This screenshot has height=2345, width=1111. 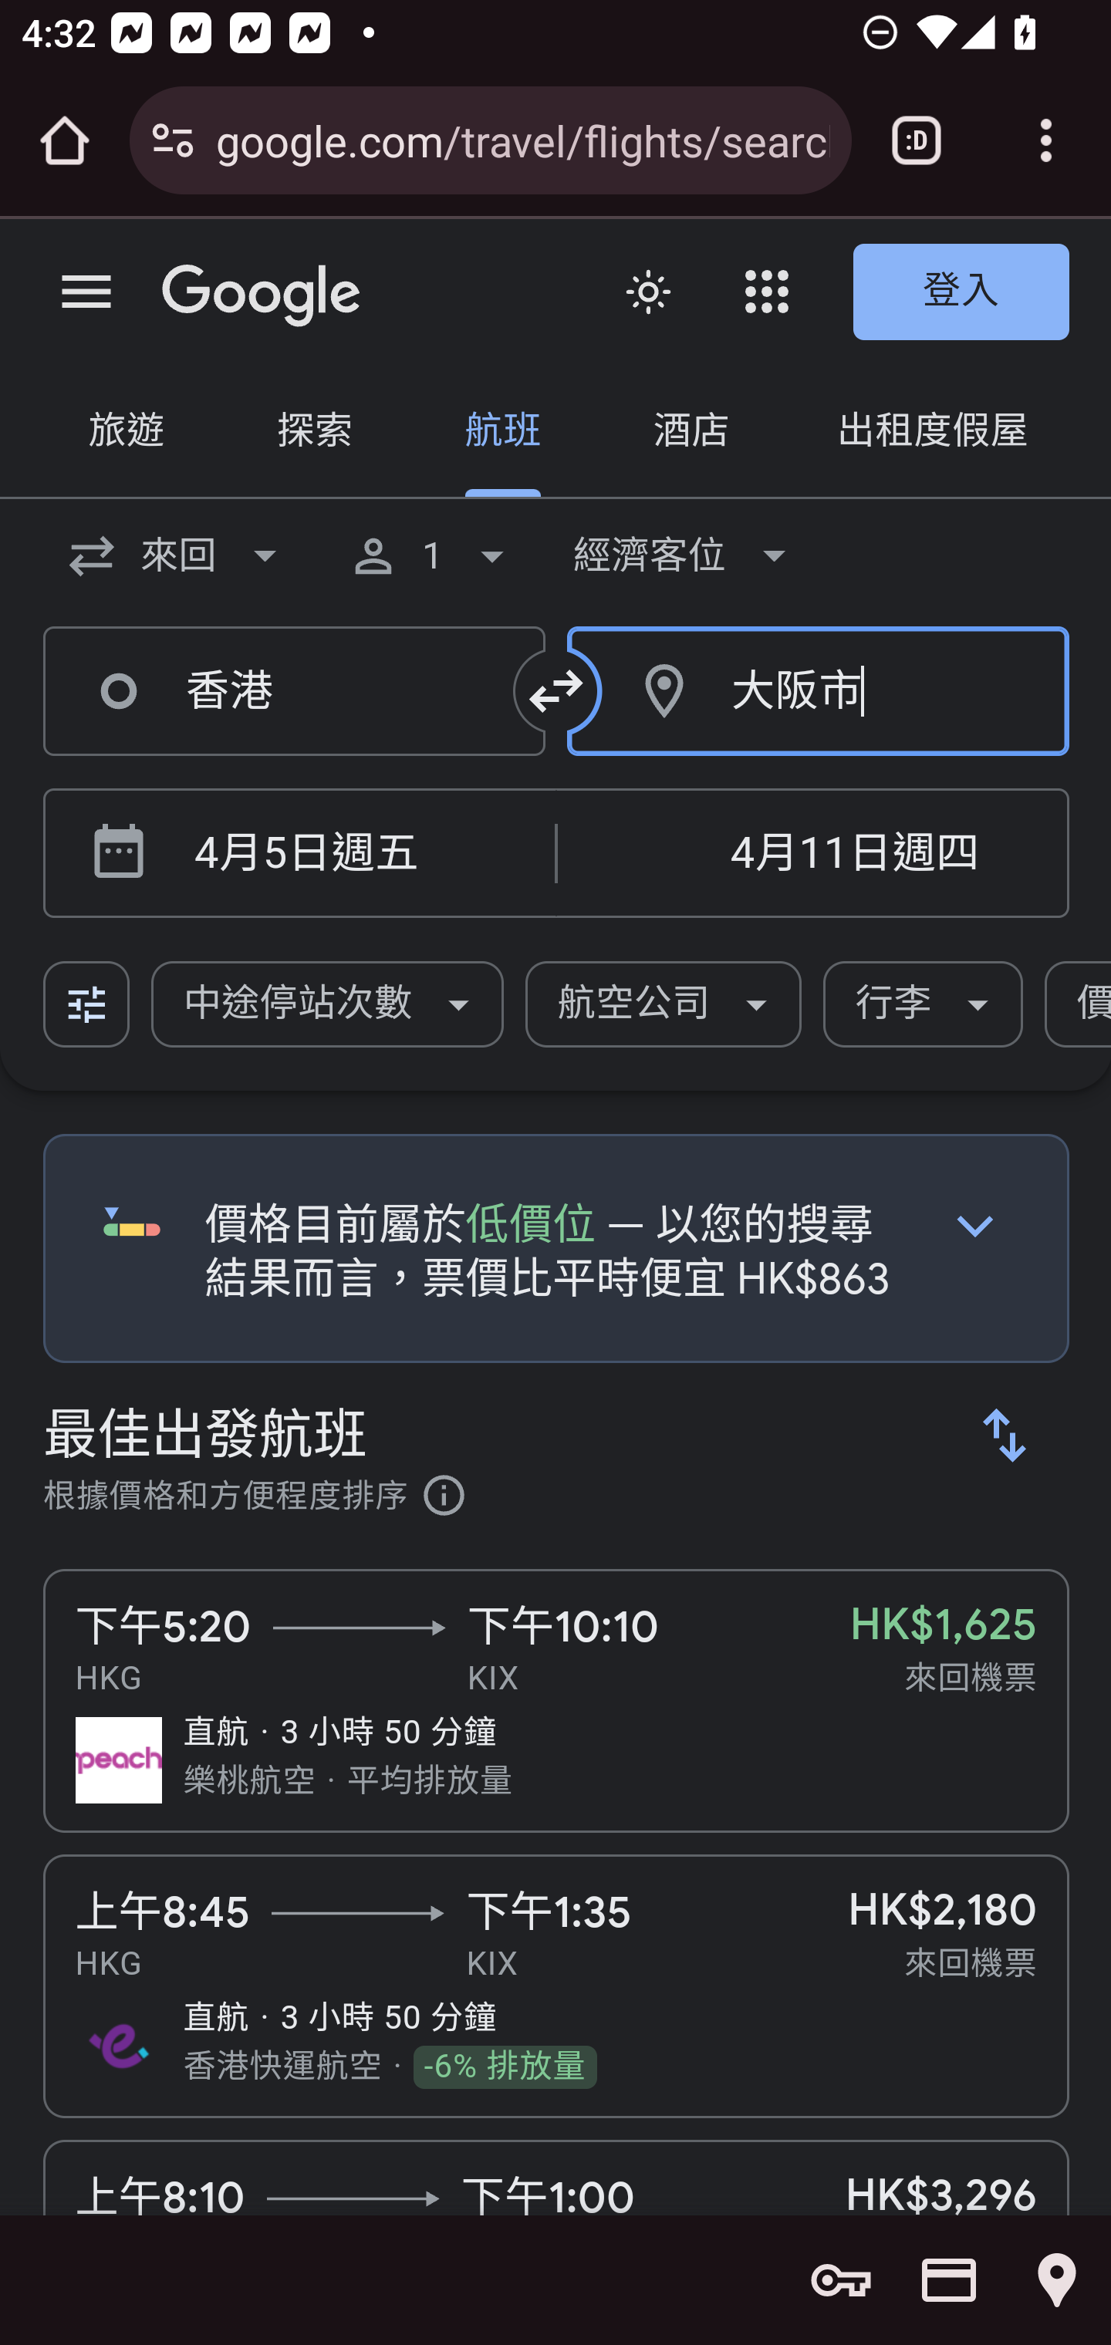 What do you see at coordinates (841, 2280) in the screenshot?
I see `Show saved passwords and password options` at bounding box center [841, 2280].